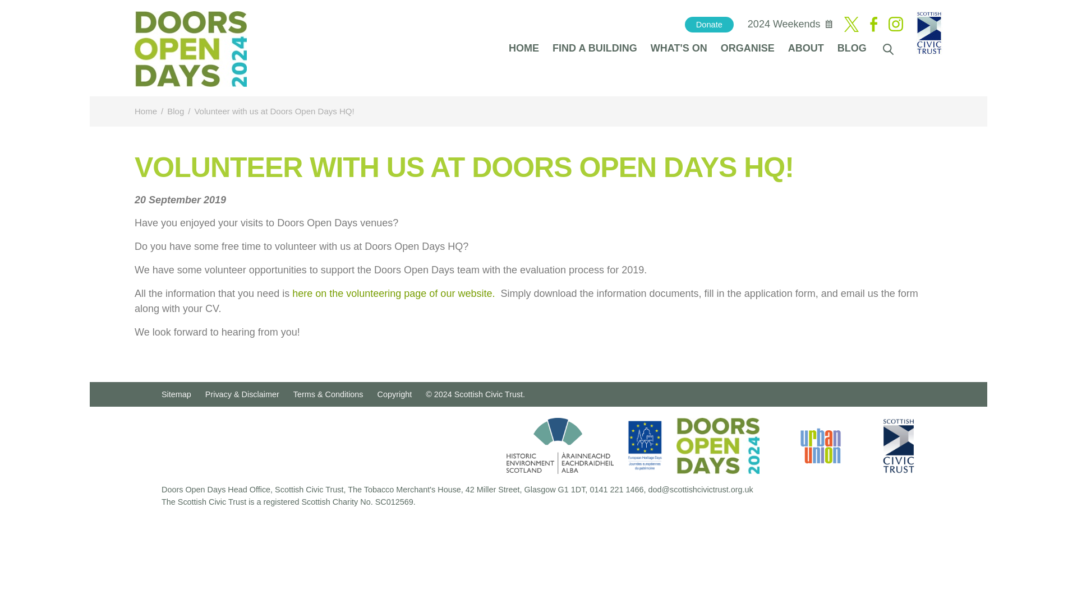 Image resolution: width=1077 pixels, height=605 pixels. I want to click on here on the volunteering page of our website., so click(393, 294).